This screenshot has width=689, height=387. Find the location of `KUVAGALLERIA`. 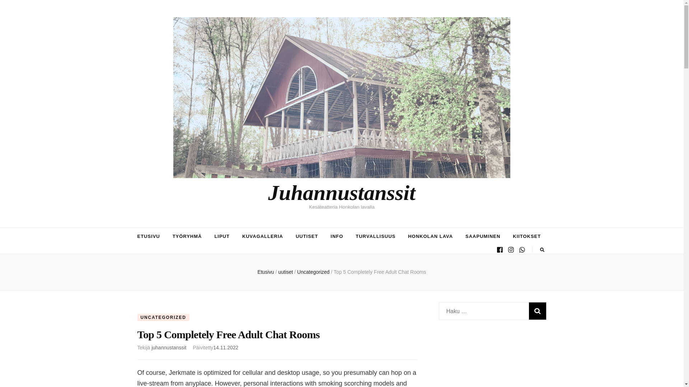

KUVAGALLERIA is located at coordinates (263, 236).